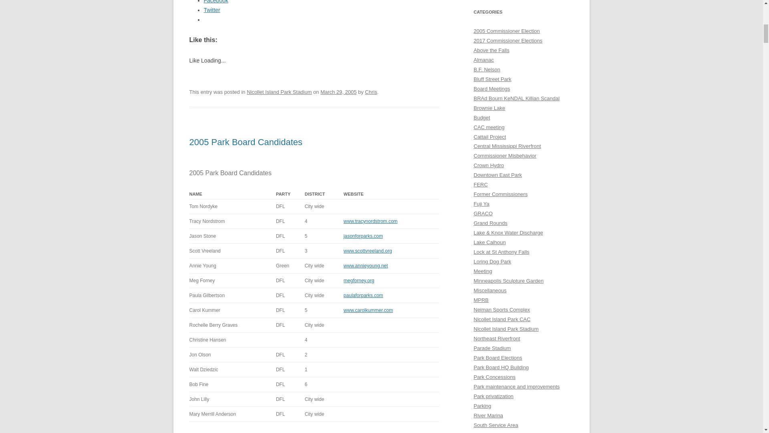 The width and height of the screenshot is (769, 433). What do you see at coordinates (368, 310) in the screenshot?
I see `www.carolkummer.com` at bounding box center [368, 310].